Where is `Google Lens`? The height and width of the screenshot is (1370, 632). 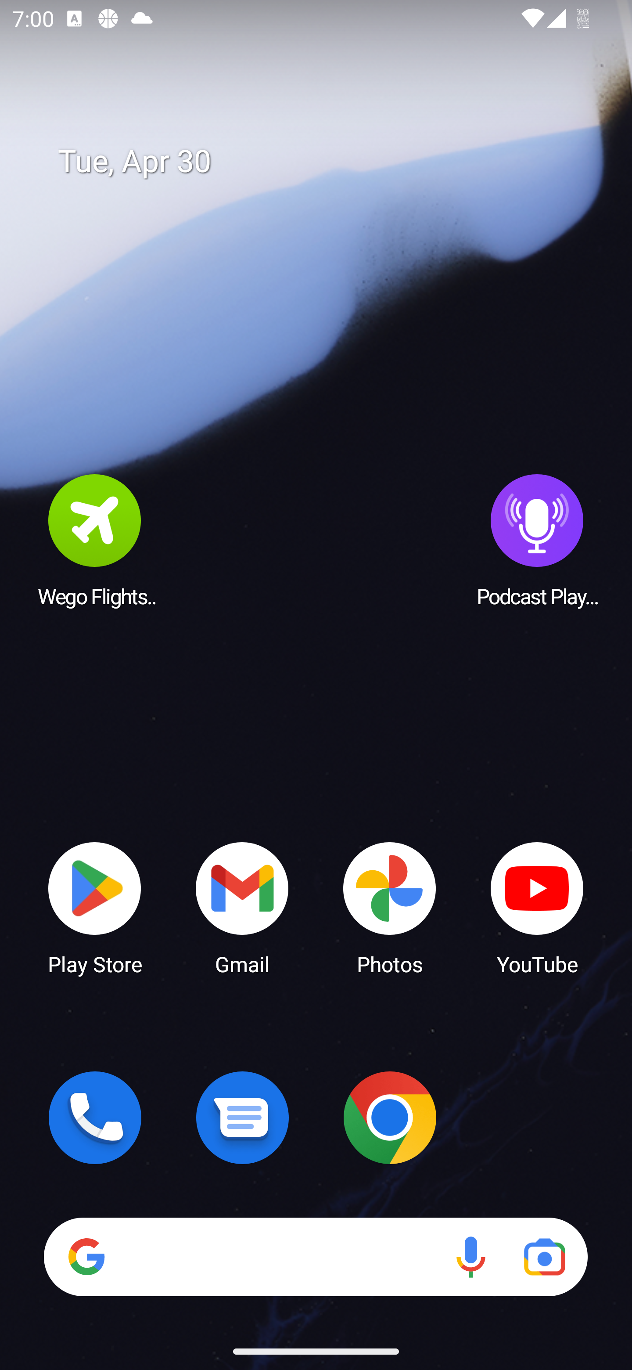
Google Lens is located at coordinates (544, 1257).